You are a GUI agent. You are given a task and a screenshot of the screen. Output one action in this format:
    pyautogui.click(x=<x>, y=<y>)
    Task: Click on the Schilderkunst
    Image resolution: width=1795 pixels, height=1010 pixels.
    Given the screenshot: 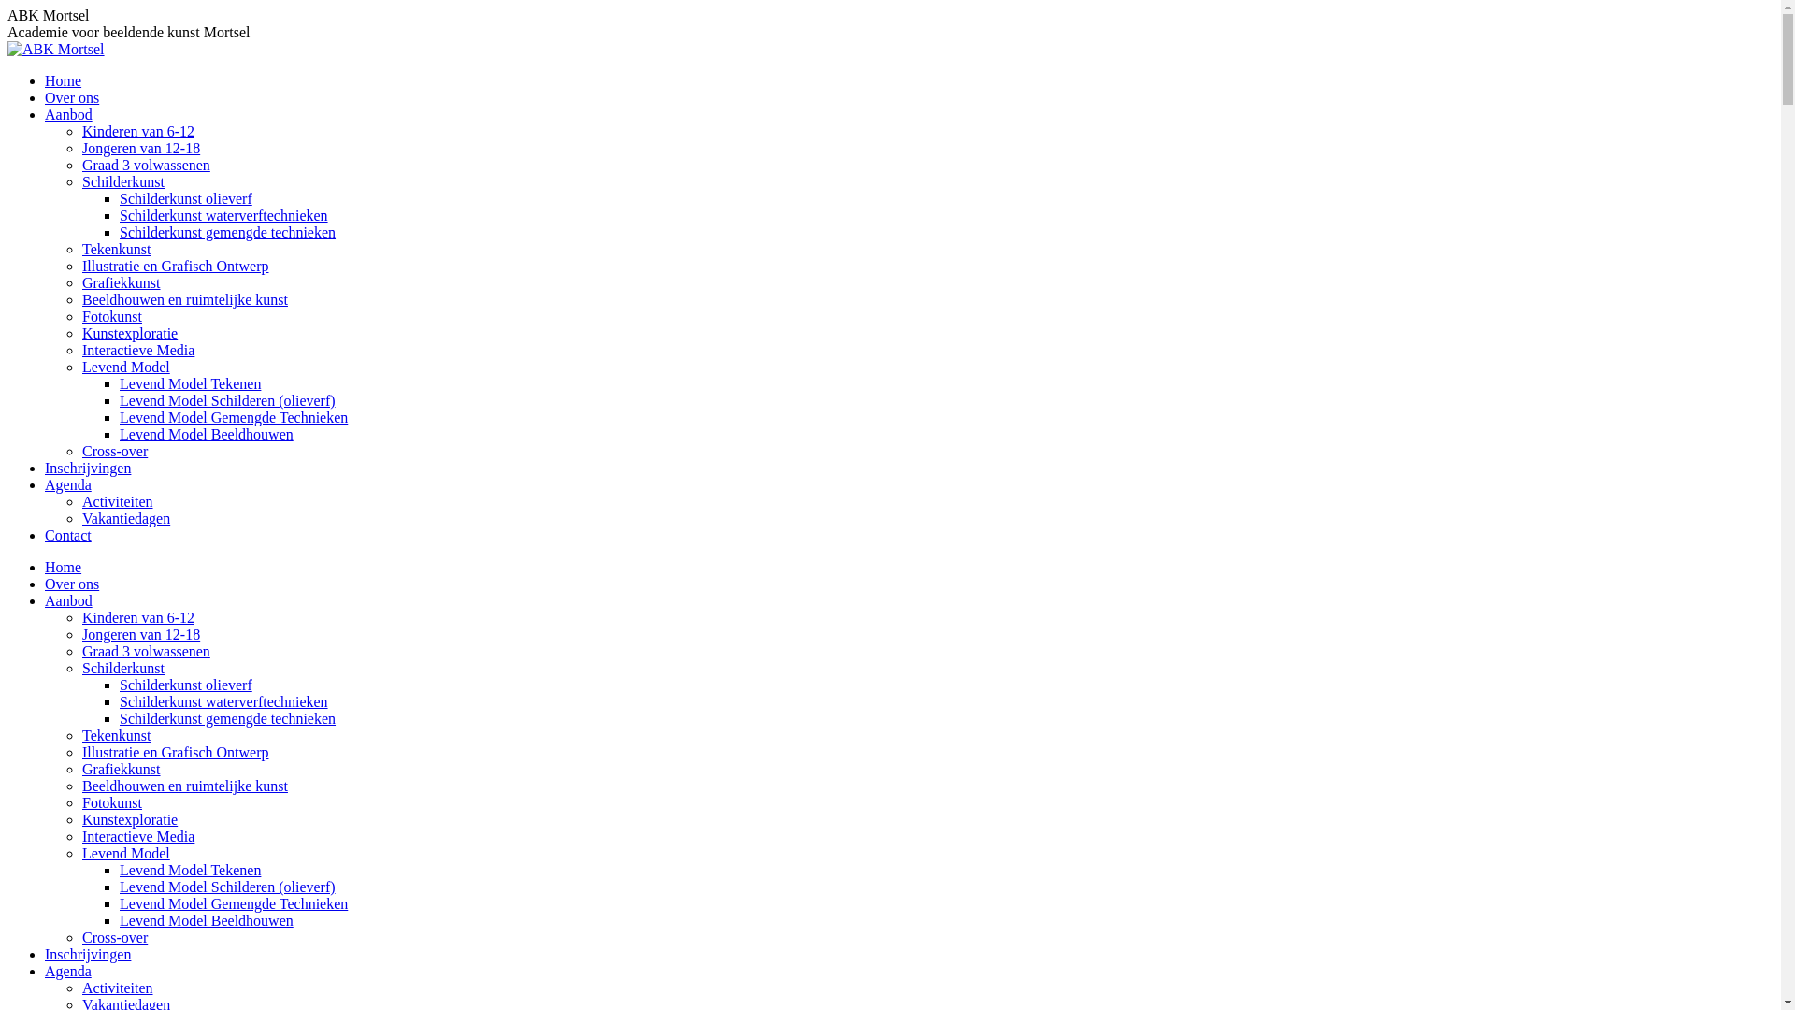 What is the action you would take?
    pyautogui.click(x=123, y=181)
    